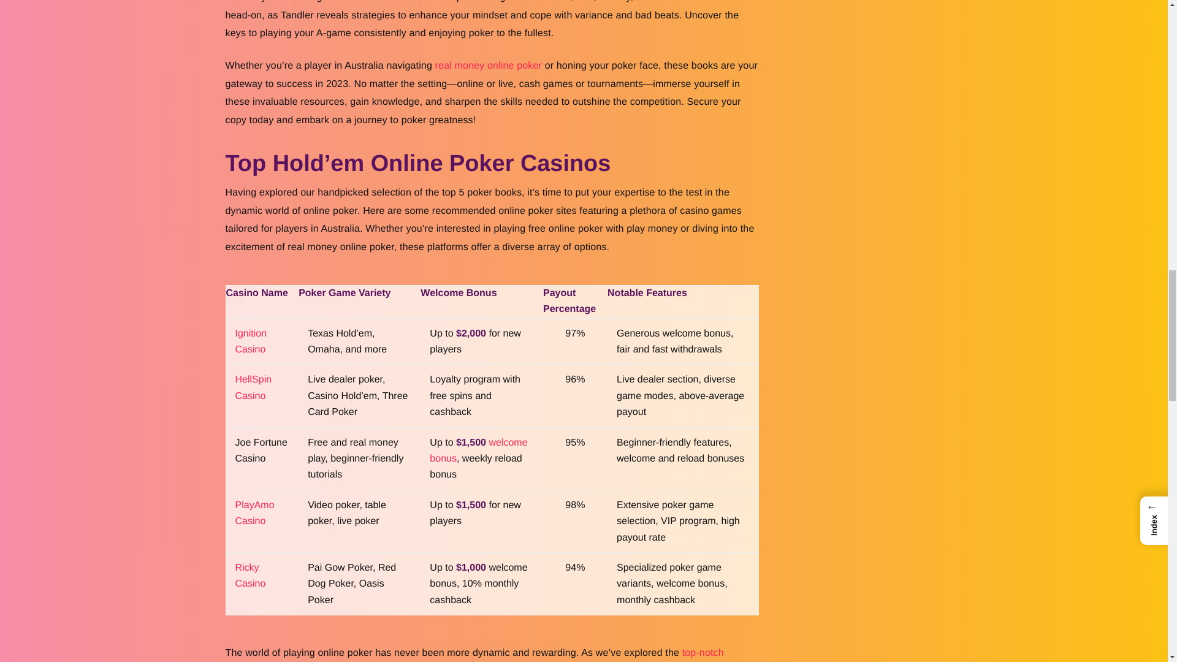 The height and width of the screenshot is (662, 1177). Describe the element at coordinates (478, 451) in the screenshot. I see `welcome bonus` at that location.